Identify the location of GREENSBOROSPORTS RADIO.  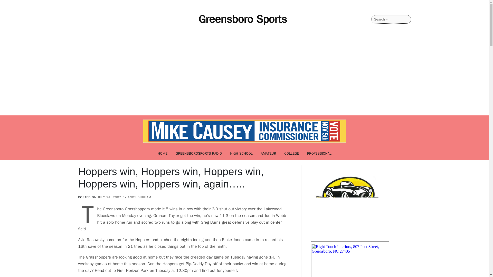
(199, 153).